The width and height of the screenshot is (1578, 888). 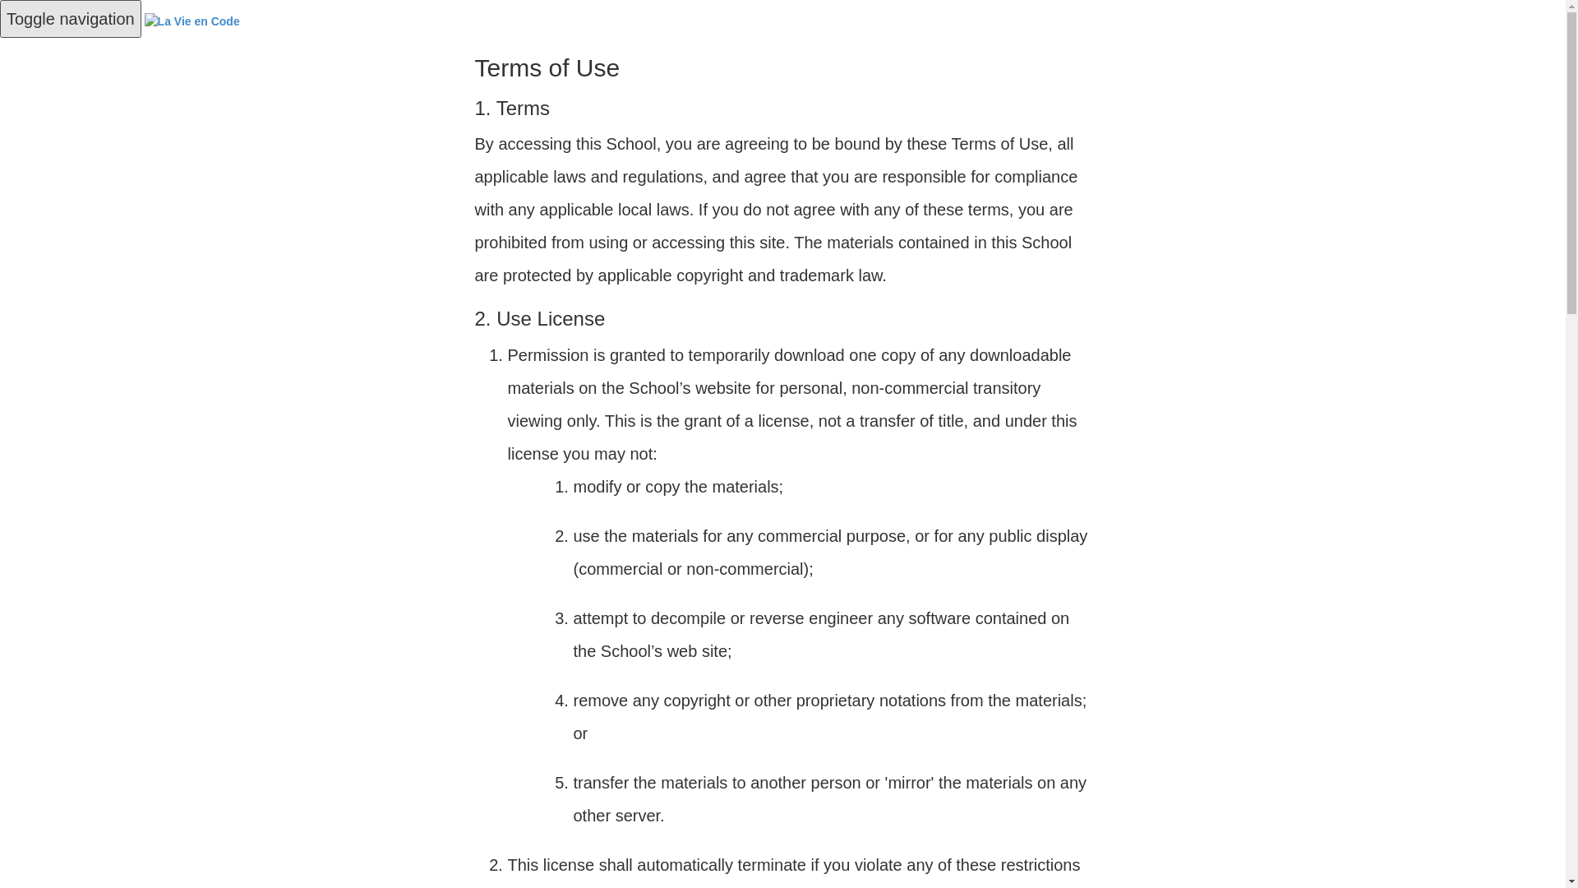 What do you see at coordinates (71, 19) in the screenshot?
I see `Toggle navigation` at bounding box center [71, 19].